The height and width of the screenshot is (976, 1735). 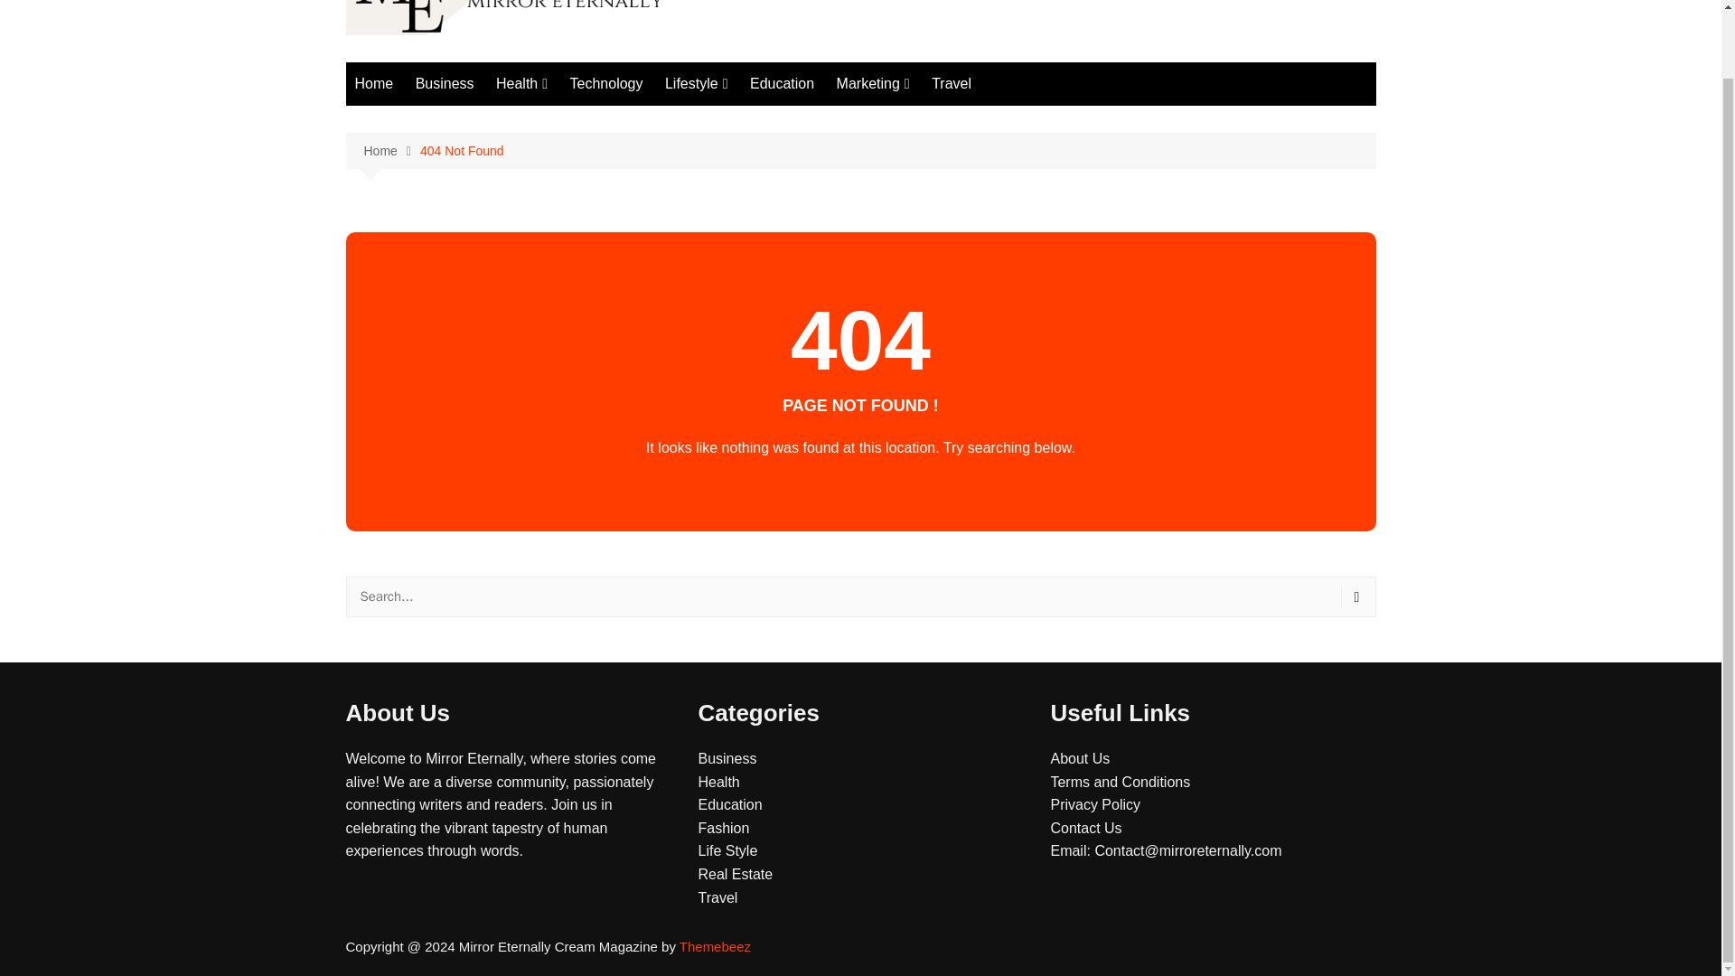 What do you see at coordinates (522, 83) in the screenshot?
I see `Health` at bounding box center [522, 83].